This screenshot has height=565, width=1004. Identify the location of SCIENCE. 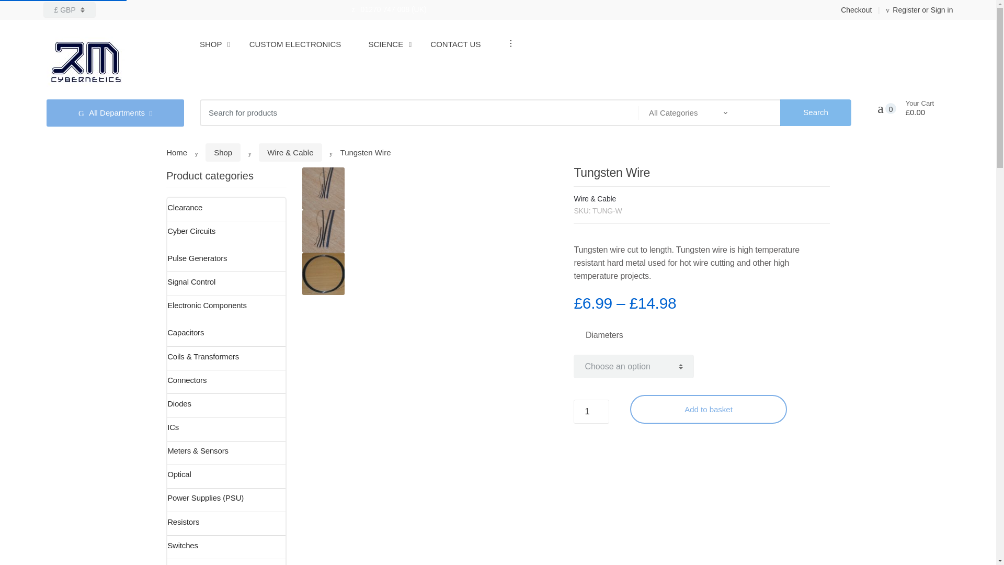
(386, 44).